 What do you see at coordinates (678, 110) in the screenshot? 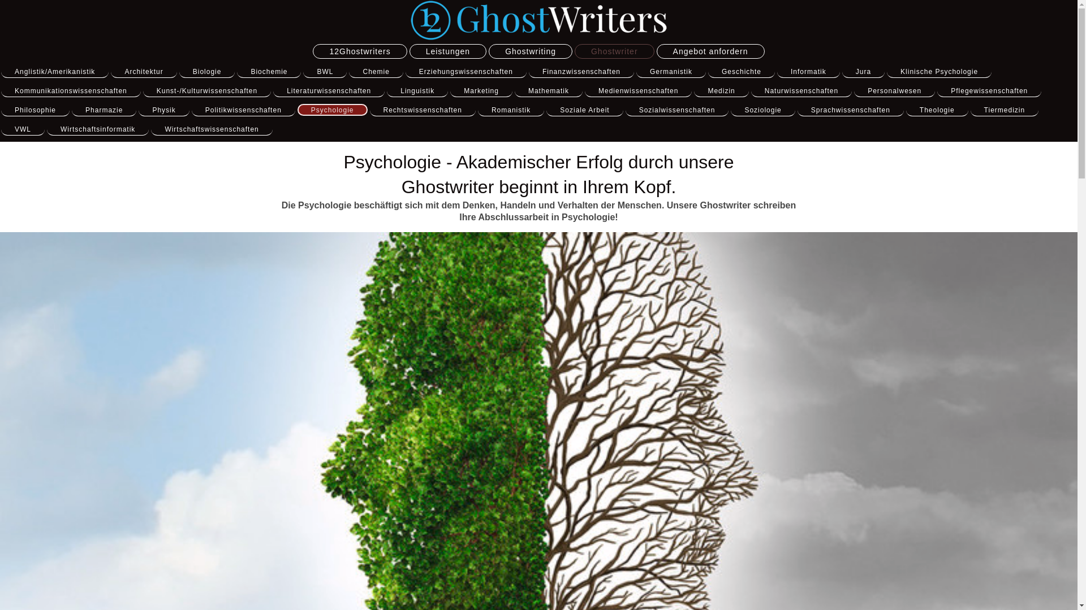
I see `Sozialwissenschaften` at bounding box center [678, 110].